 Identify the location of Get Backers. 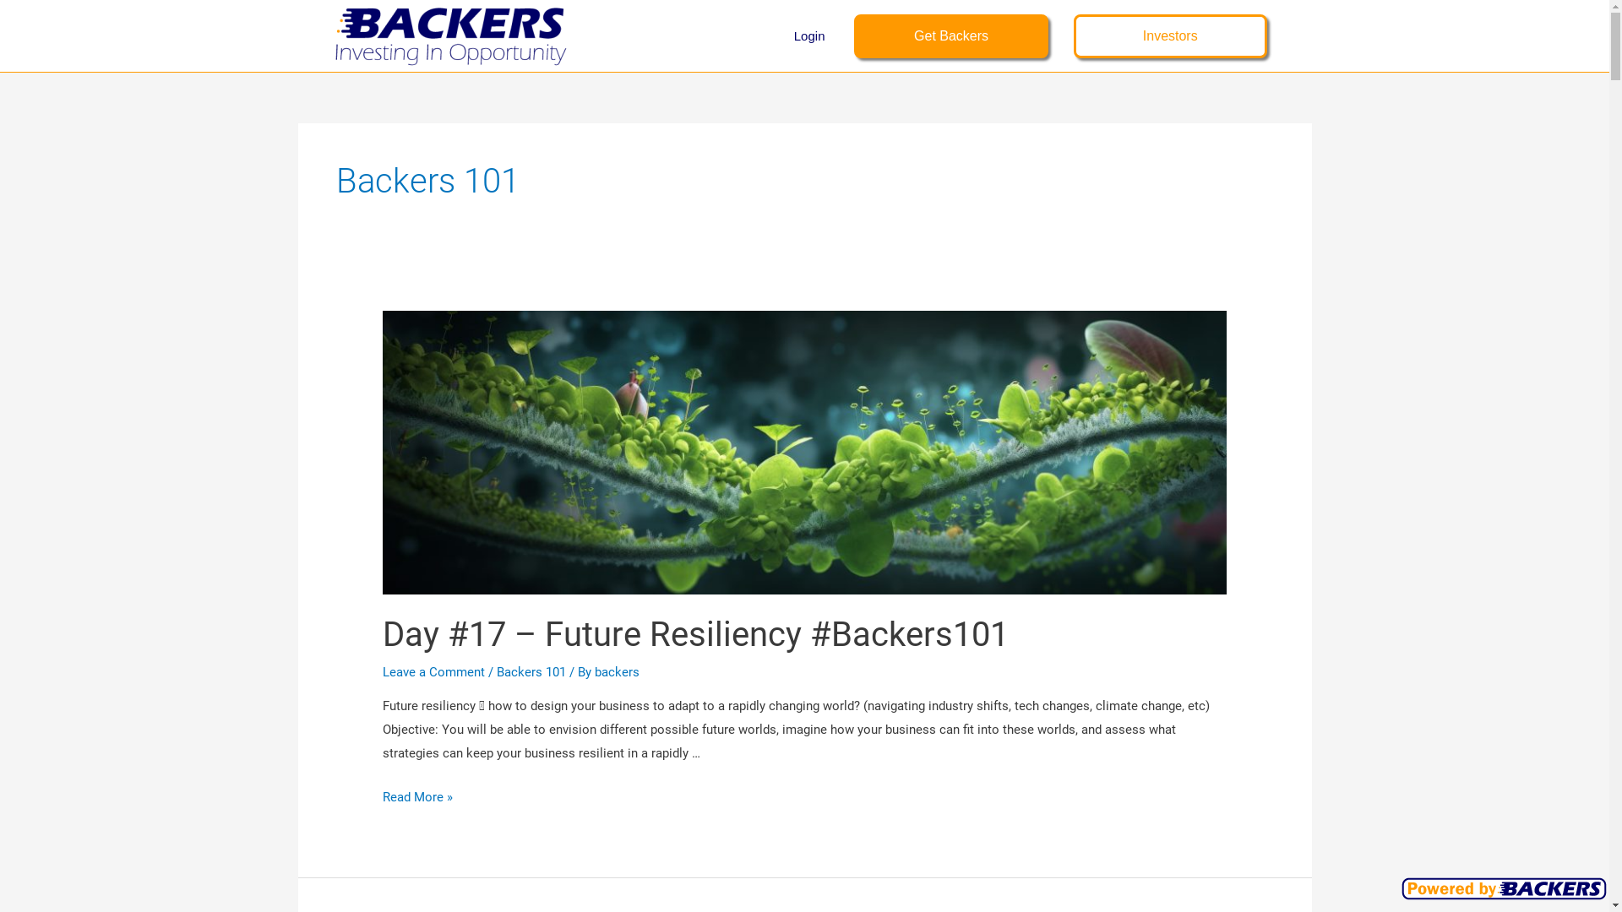
(951, 35).